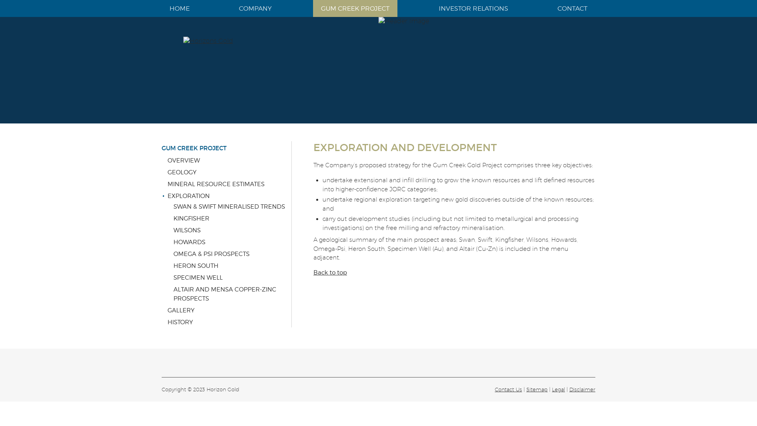  What do you see at coordinates (330, 273) in the screenshot?
I see `Back to top` at bounding box center [330, 273].